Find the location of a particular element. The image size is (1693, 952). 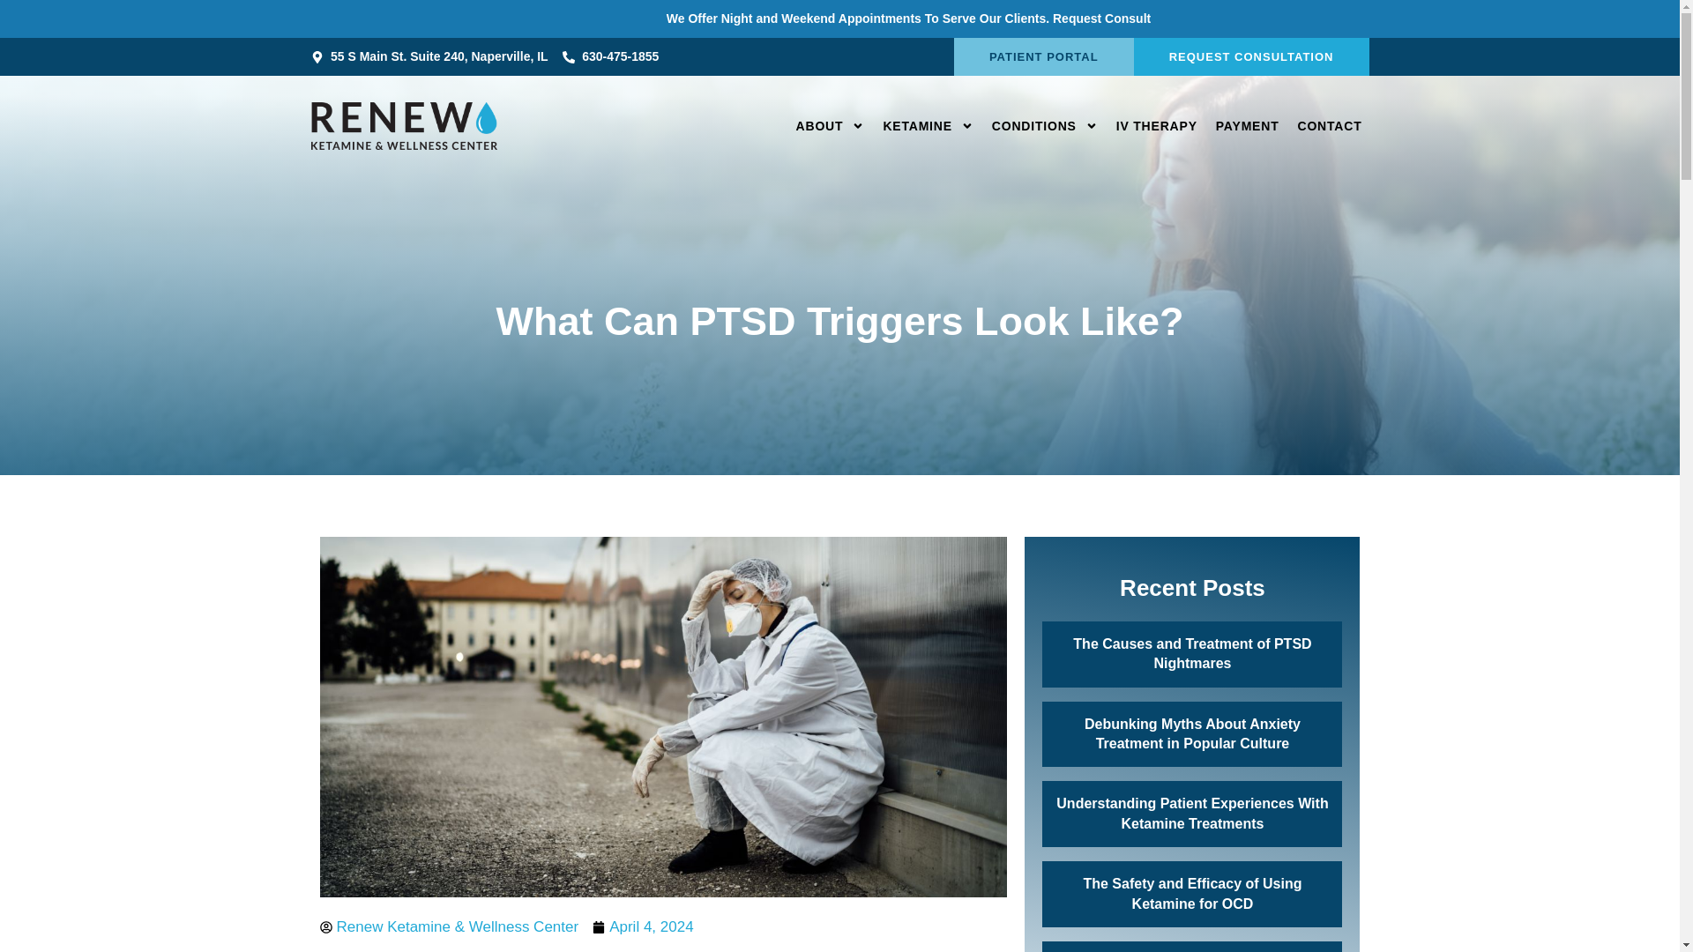

PATIENT PORTAL is located at coordinates (1044, 56).